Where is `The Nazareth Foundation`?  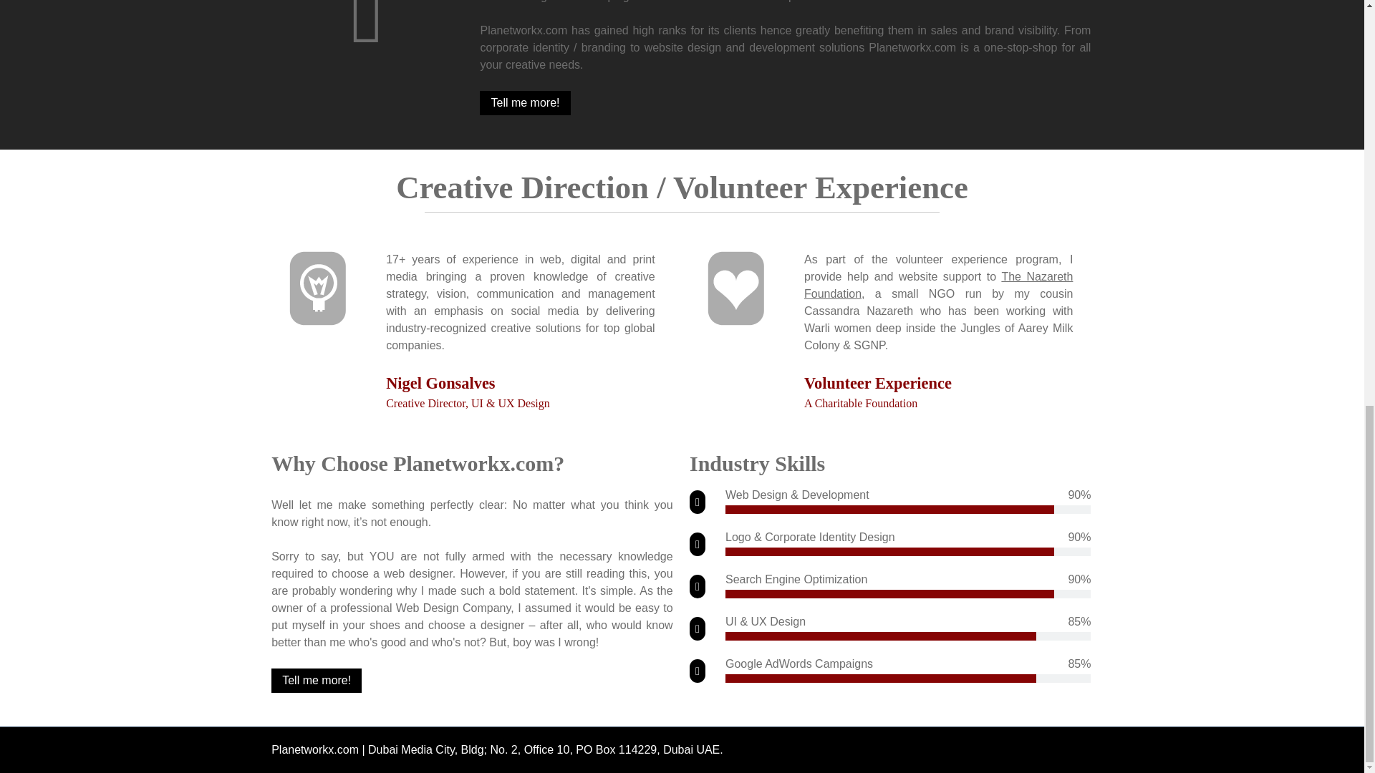 The Nazareth Foundation is located at coordinates (938, 285).